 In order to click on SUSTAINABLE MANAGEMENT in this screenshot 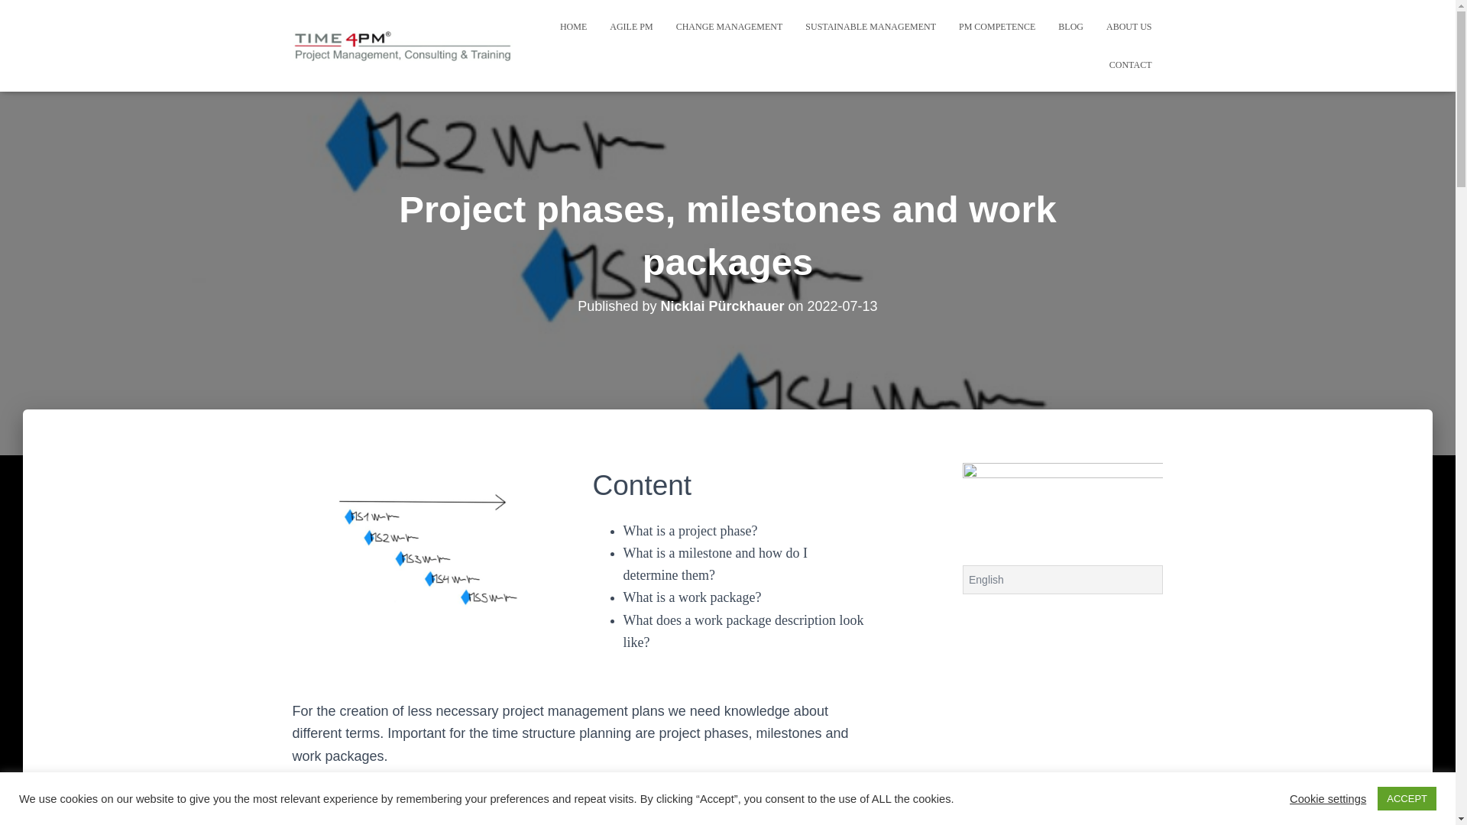, I will do `click(870, 26)`.